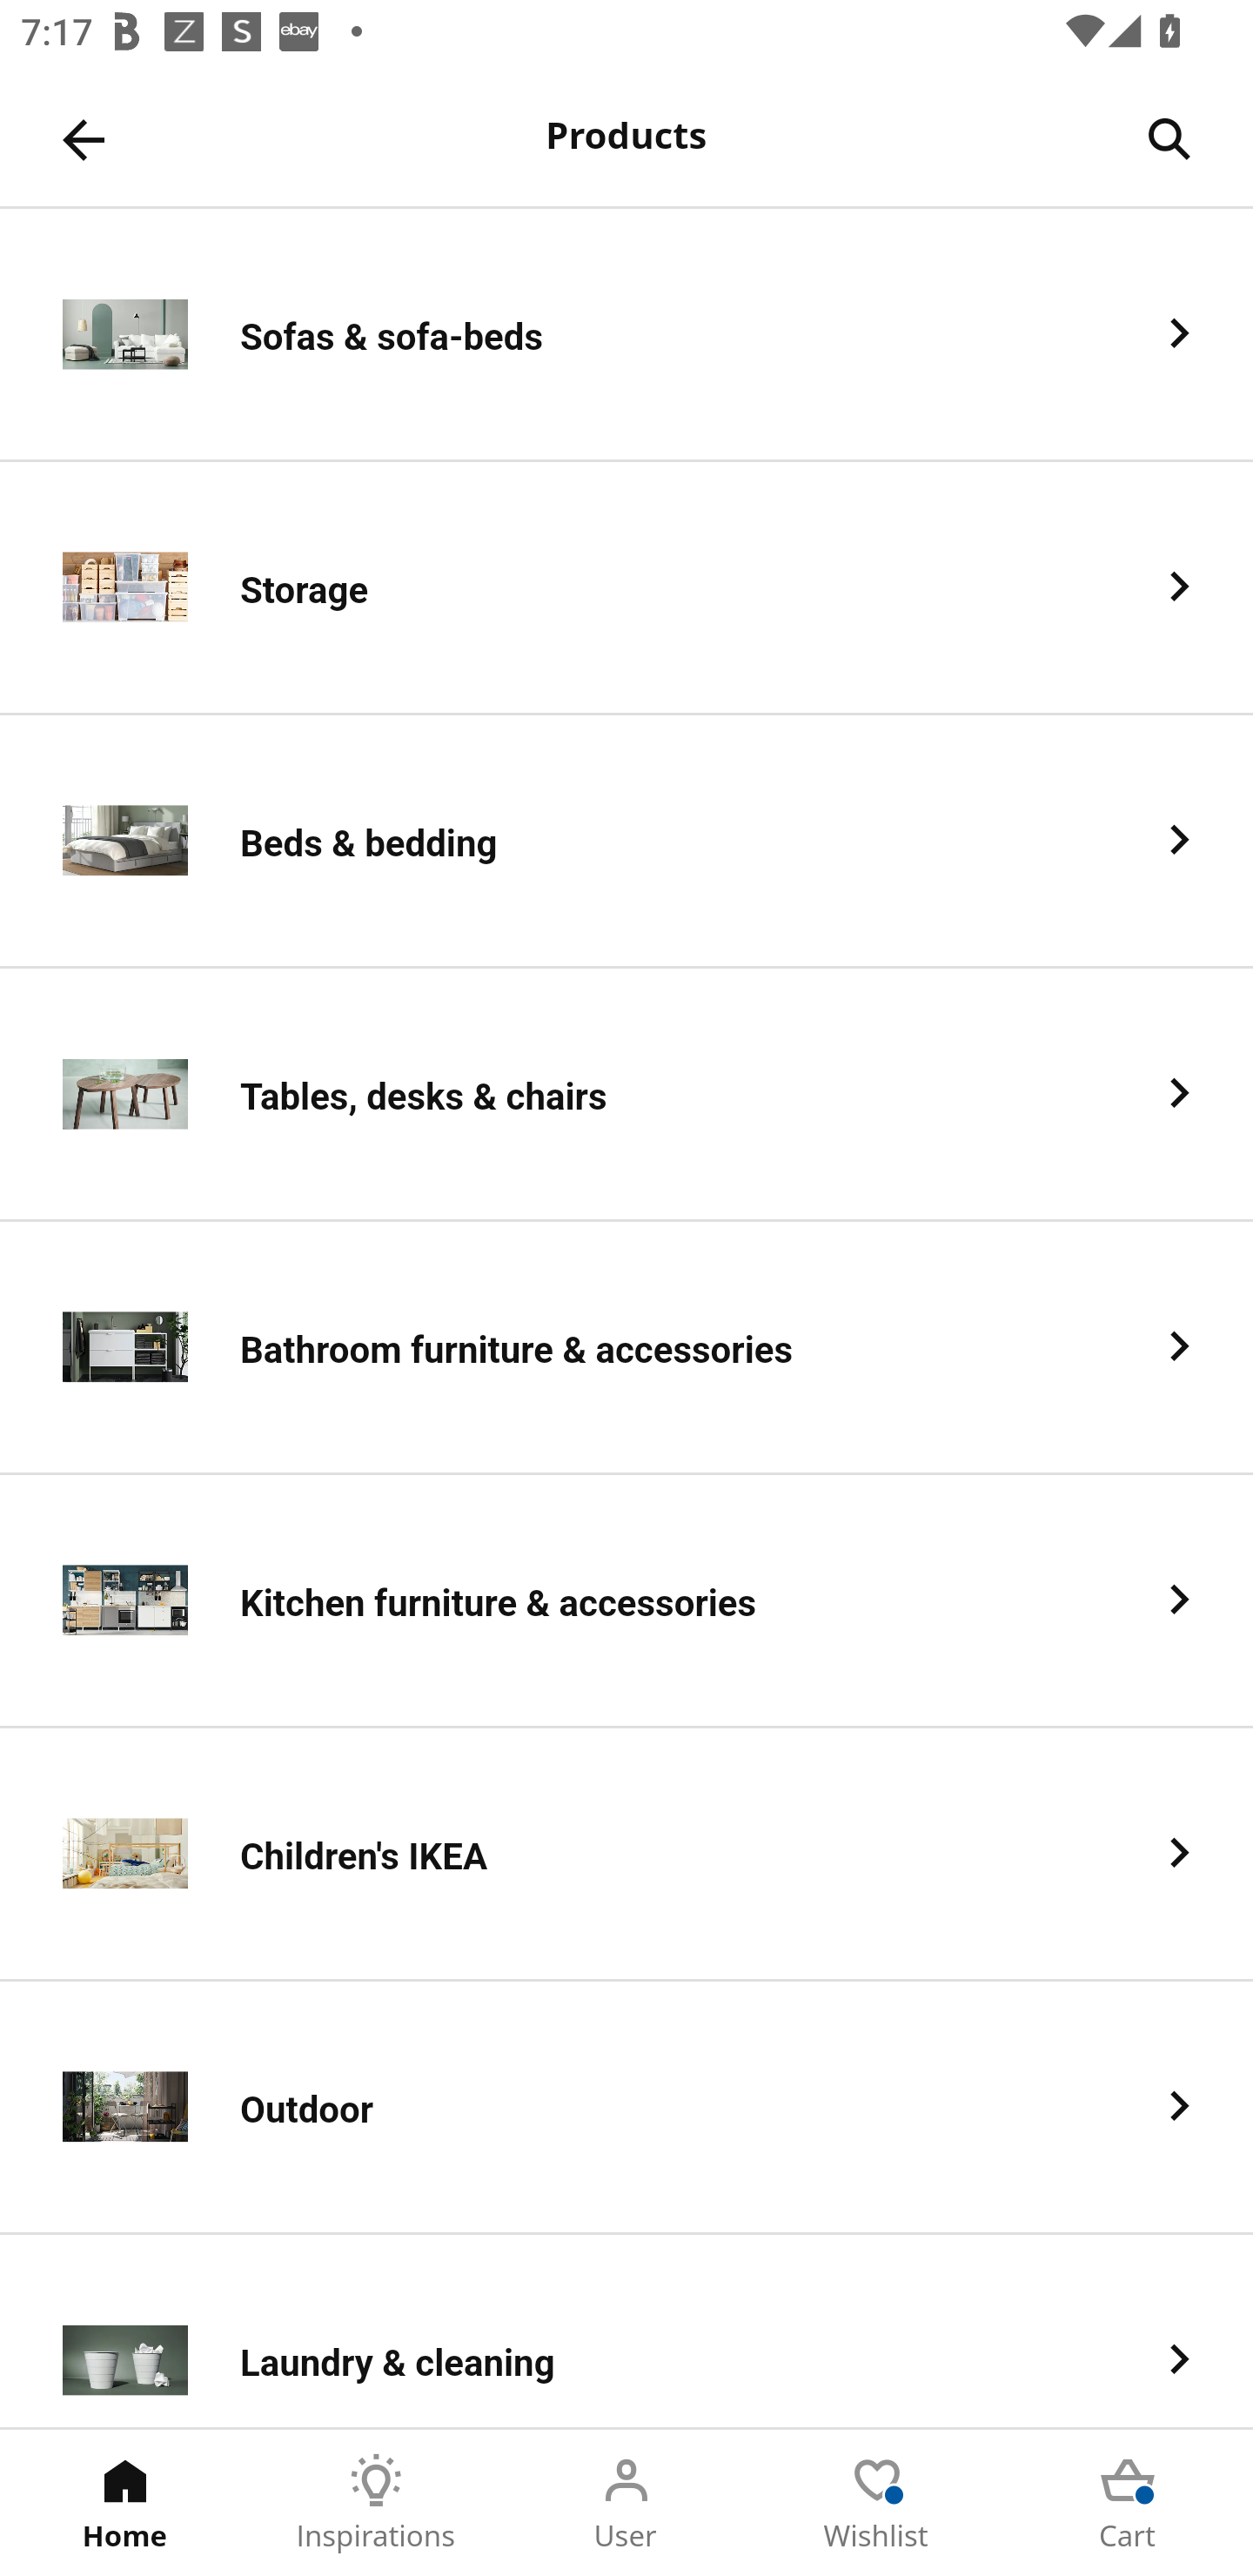  I want to click on Laundry & cleaning, so click(626, 2331).